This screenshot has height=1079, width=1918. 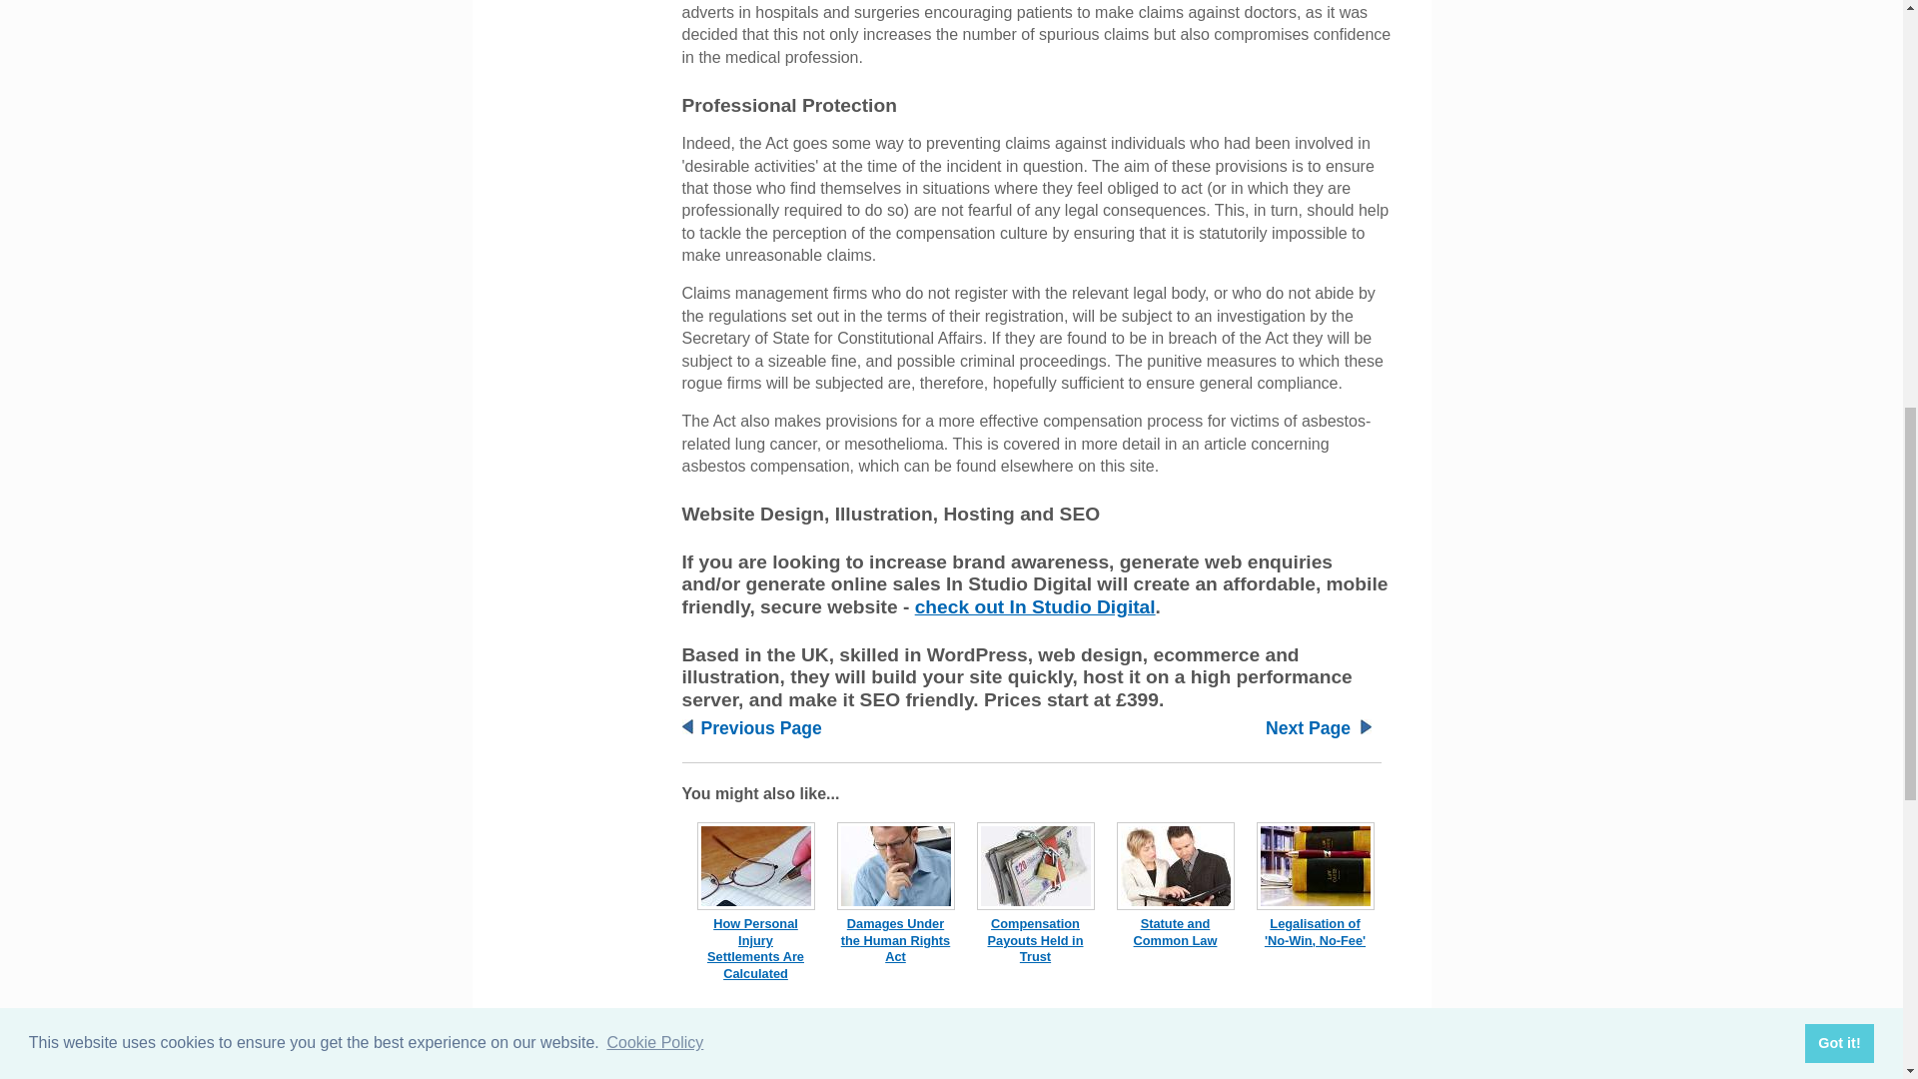 I want to click on Previous Page, so click(x=761, y=727).